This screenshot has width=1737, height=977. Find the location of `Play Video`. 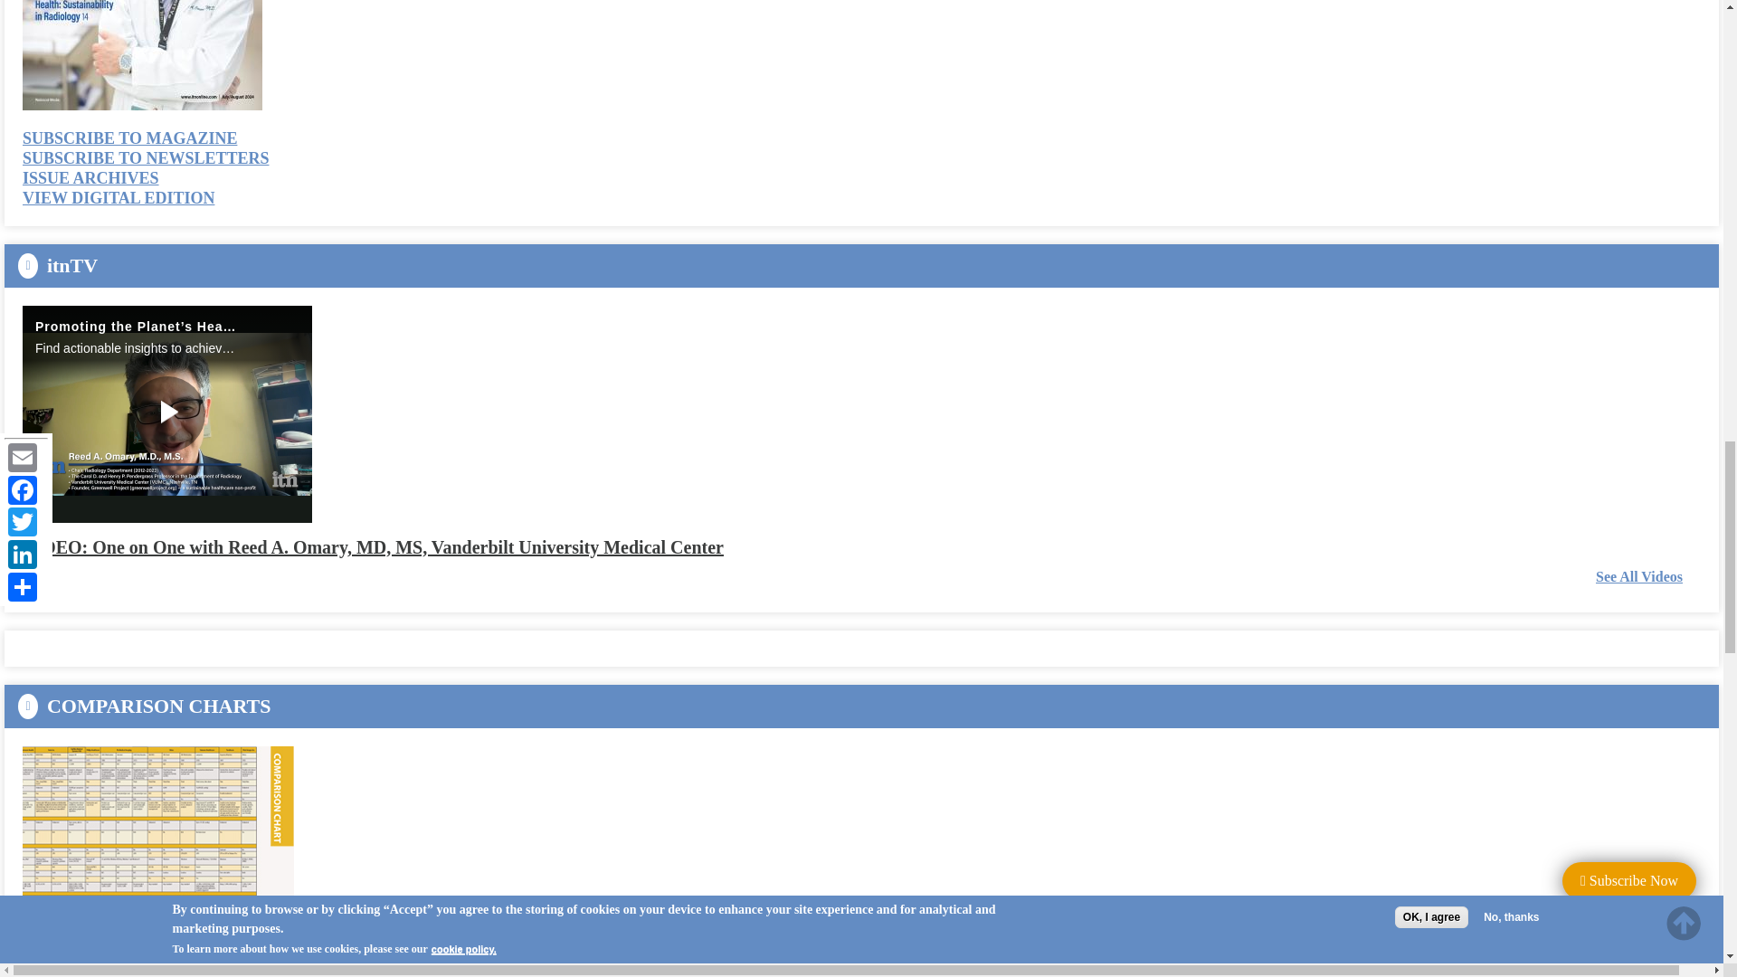

Play Video is located at coordinates (166, 414).